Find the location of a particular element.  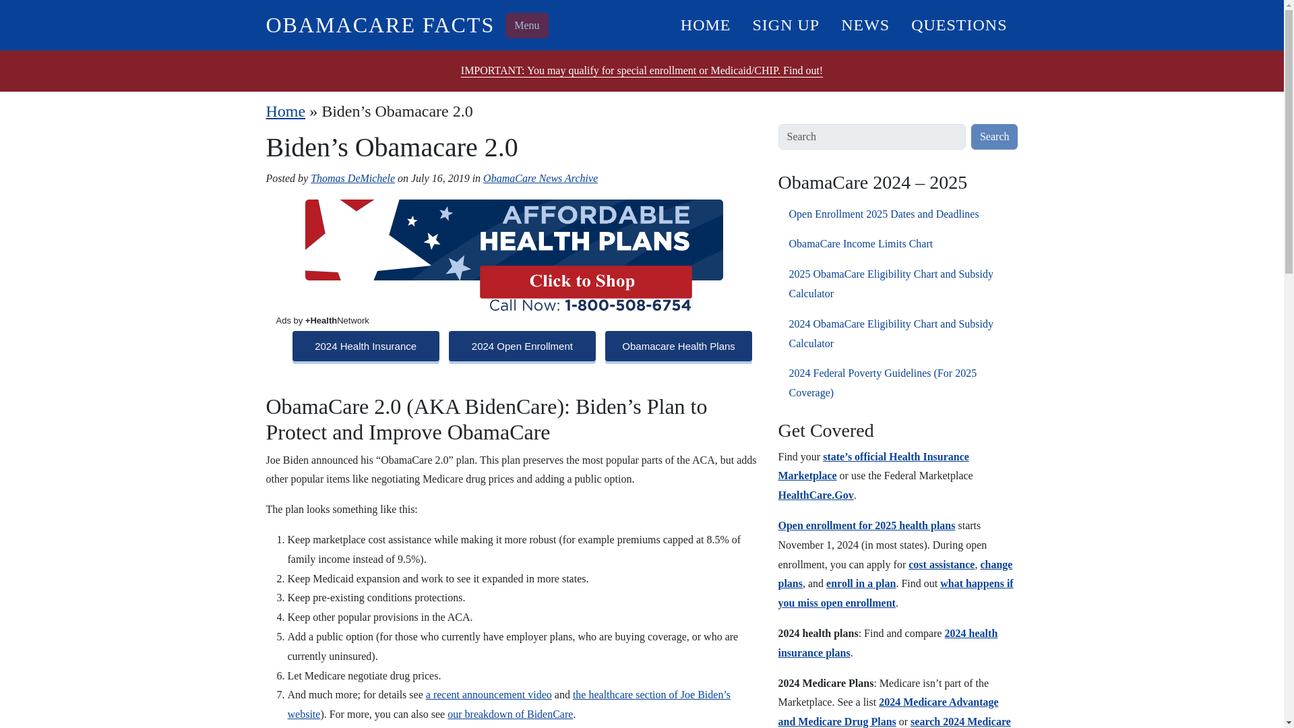

Federal HealthCare.Gov is located at coordinates (815, 495).